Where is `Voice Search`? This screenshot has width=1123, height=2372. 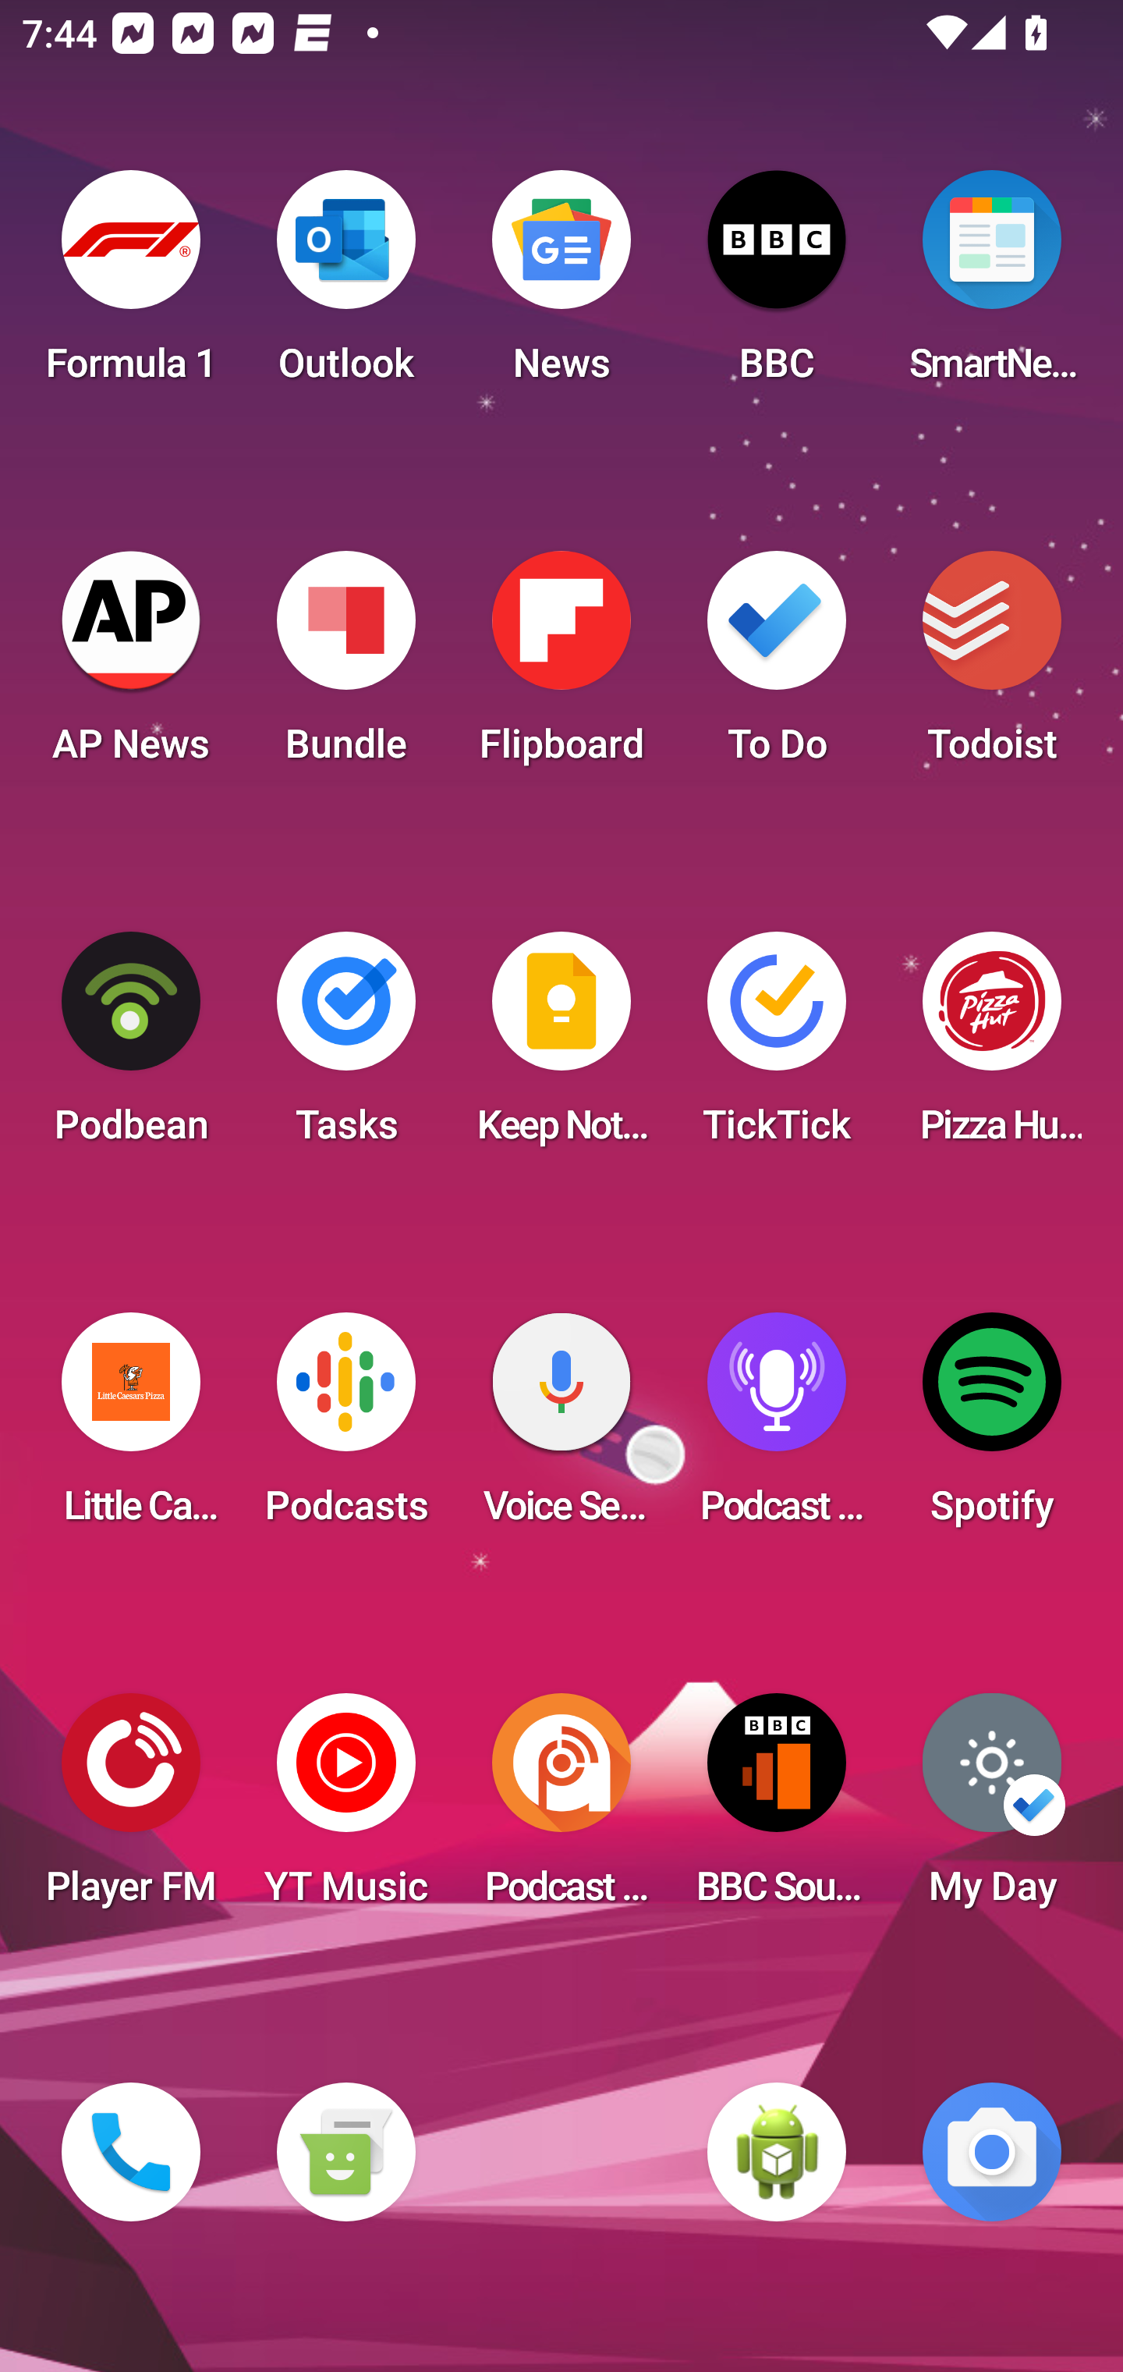 Voice Search is located at coordinates (561, 1428).